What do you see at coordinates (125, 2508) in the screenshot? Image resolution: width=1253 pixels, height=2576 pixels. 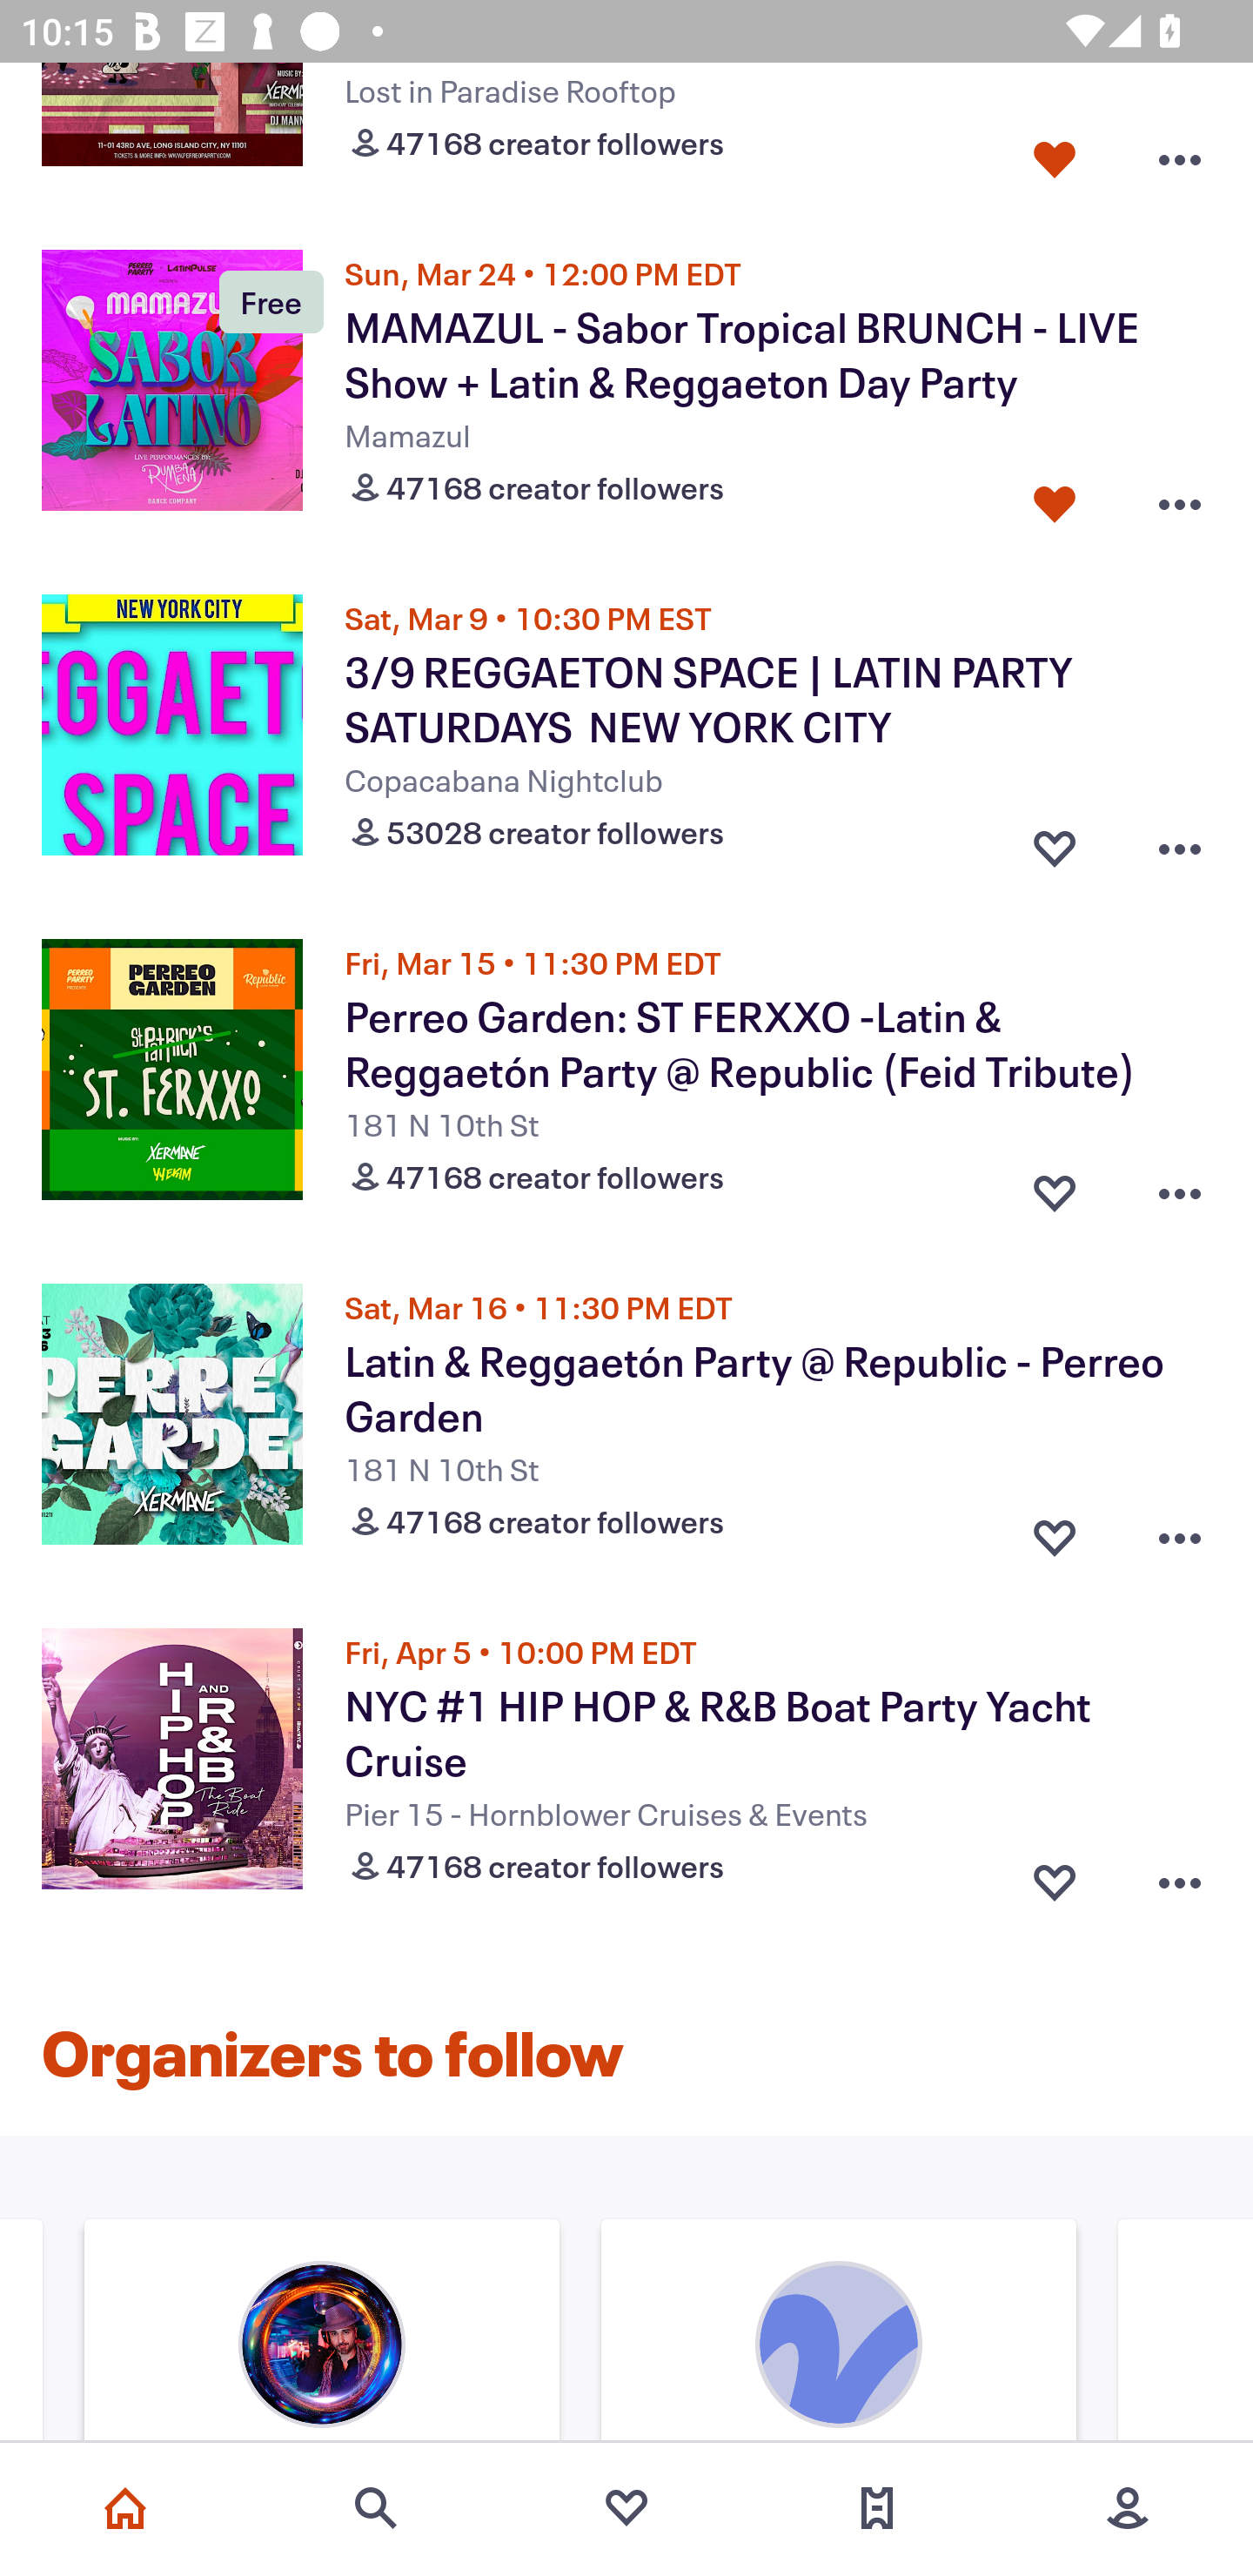 I see `Home` at bounding box center [125, 2508].